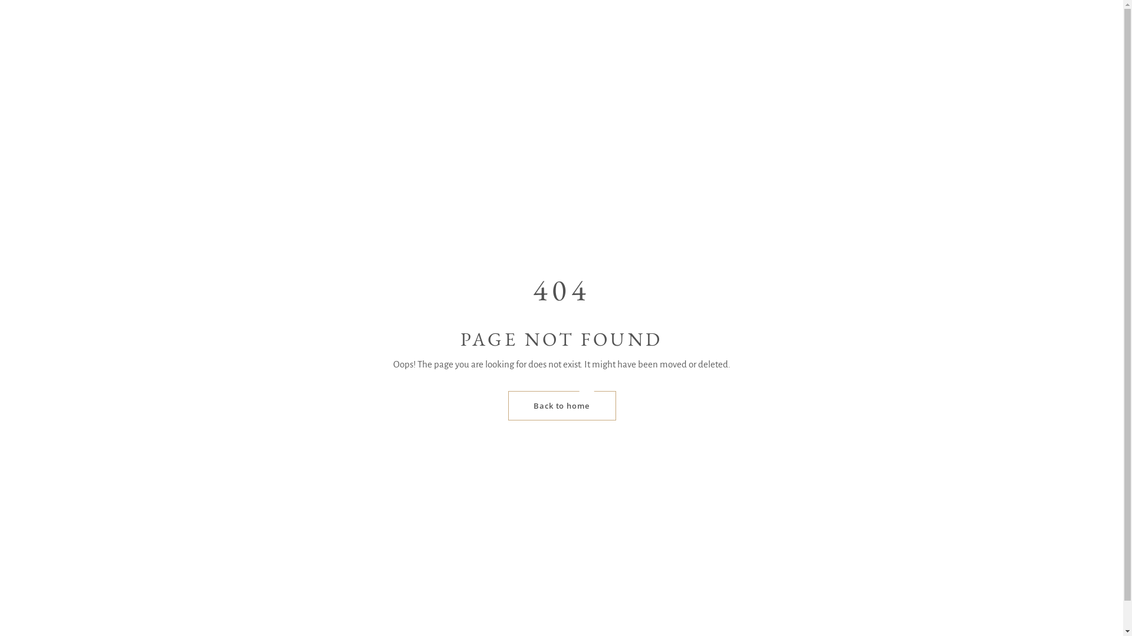 This screenshot has width=1132, height=636. I want to click on PROJECTS, so click(508, 100).